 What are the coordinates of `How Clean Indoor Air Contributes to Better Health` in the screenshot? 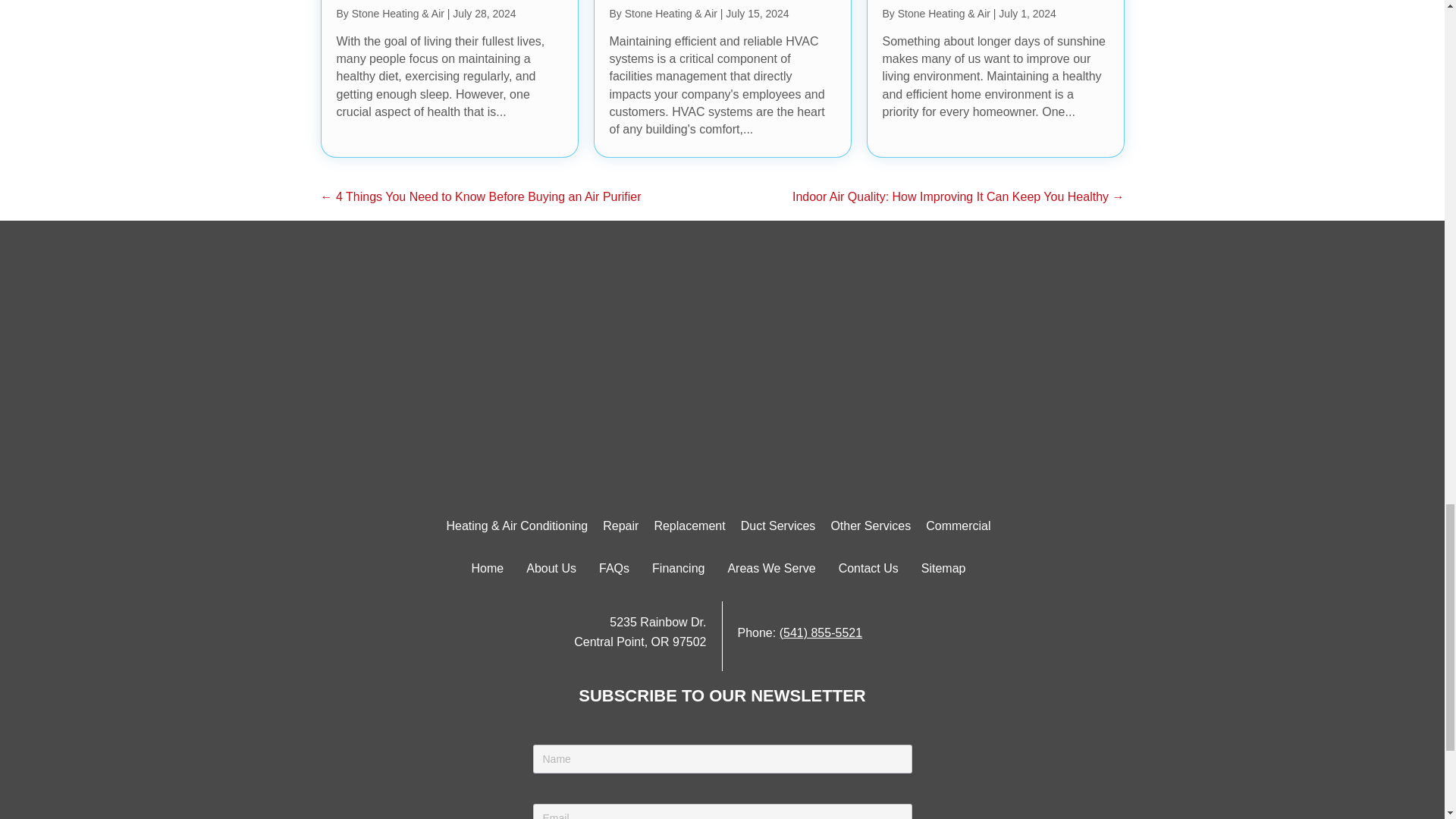 It's located at (450, 79).